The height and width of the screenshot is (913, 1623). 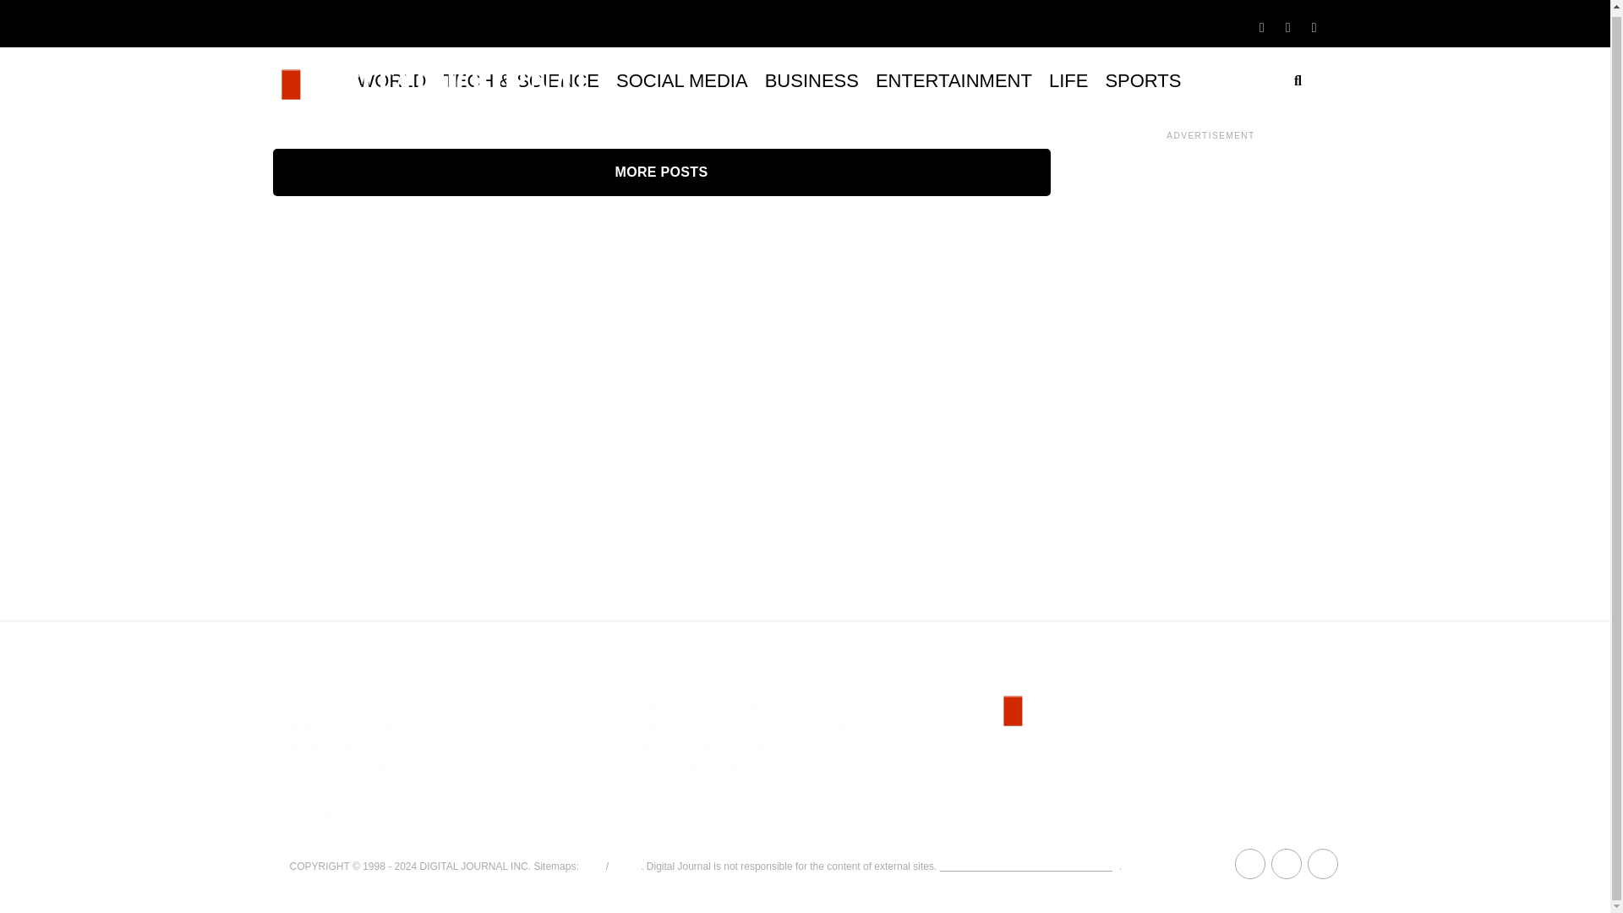 What do you see at coordinates (363, 748) in the screenshot?
I see `SPONSORED CONTENT` at bounding box center [363, 748].